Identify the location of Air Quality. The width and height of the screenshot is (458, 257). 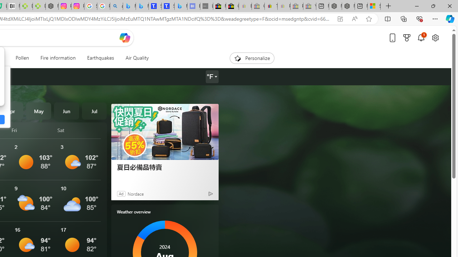
(134, 58).